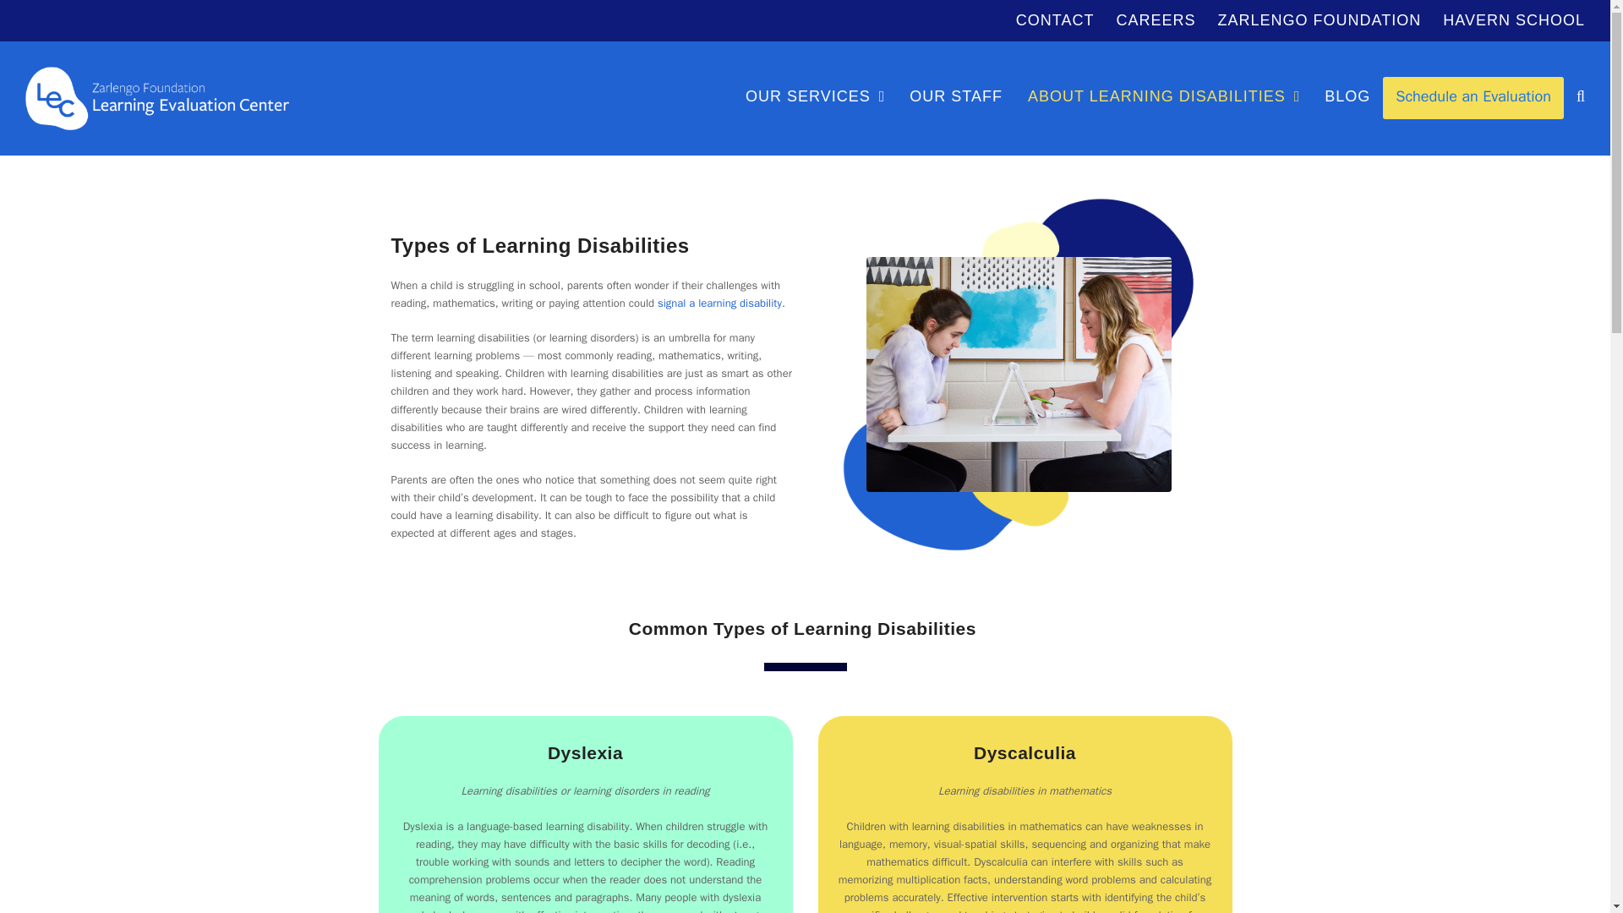 This screenshot has height=913, width=1623. I want to click on signal a learning disability, so click(719, 303).